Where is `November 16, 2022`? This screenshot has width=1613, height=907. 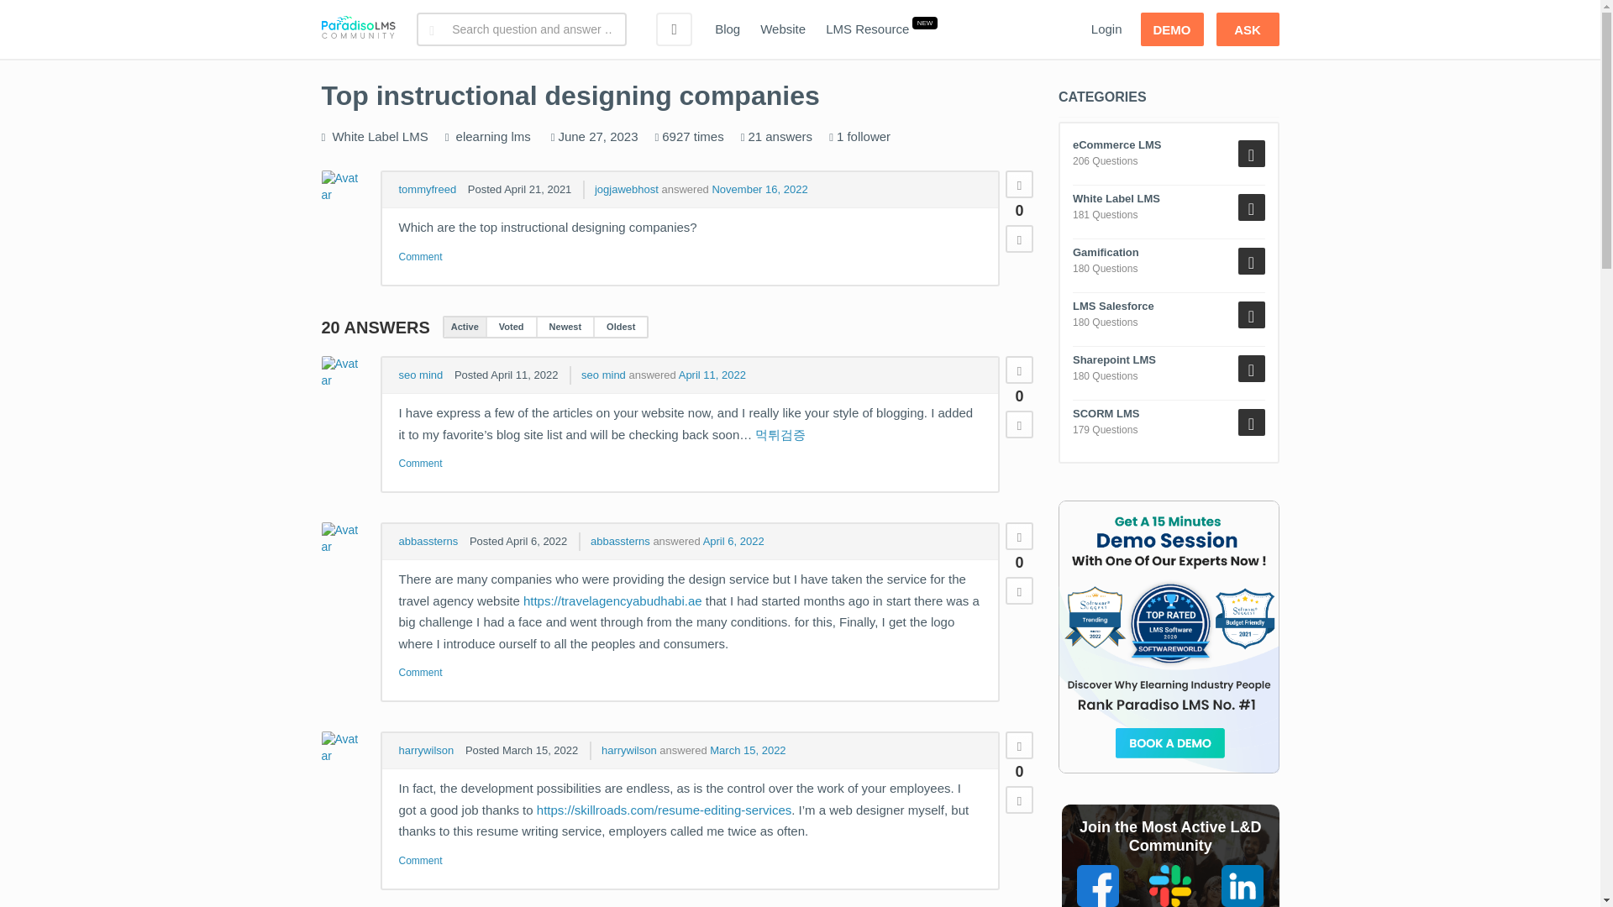 November 16, 2022 is located at coordinates (759, 190).